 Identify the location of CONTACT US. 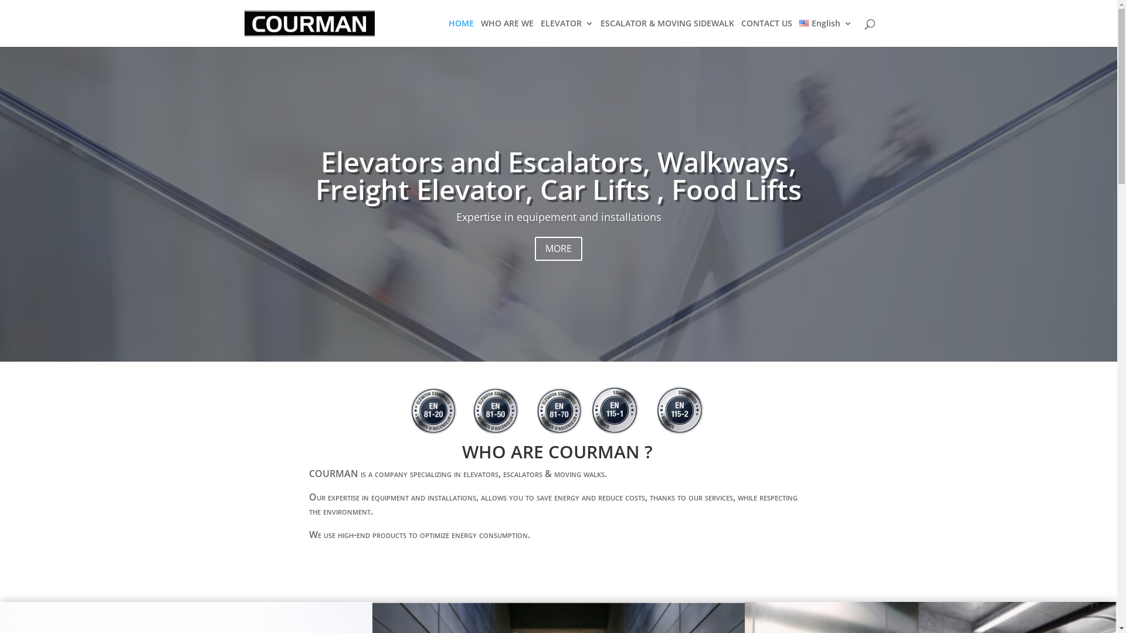
(767, 33).